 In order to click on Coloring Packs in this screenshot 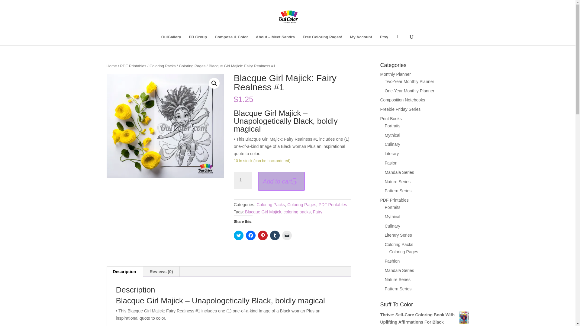, I will do `click(270, 204)`.